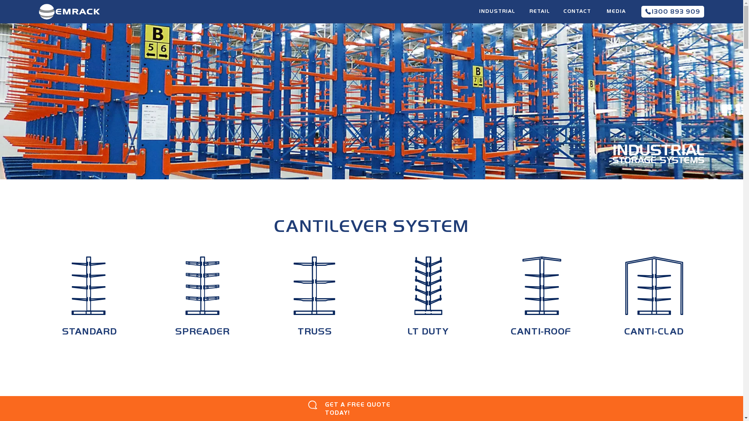  I want to click on Emrack International, so click(69, 12).